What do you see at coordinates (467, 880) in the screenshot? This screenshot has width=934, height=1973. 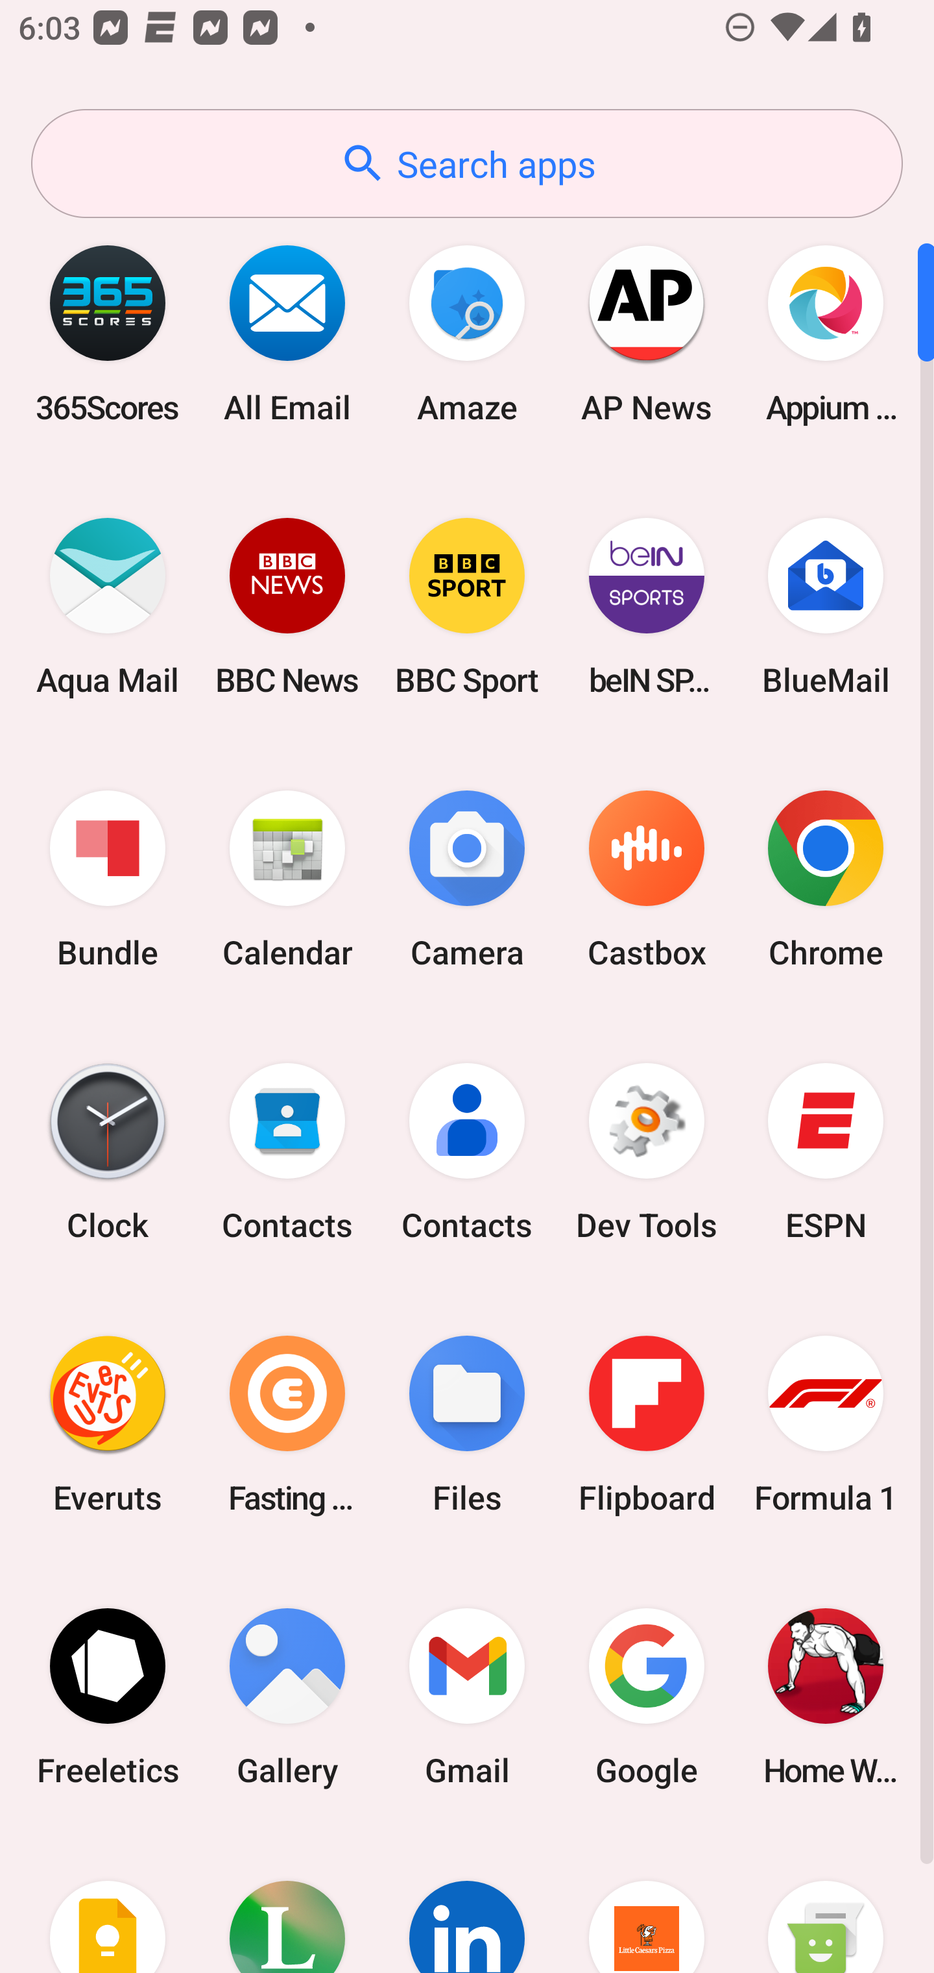 I see `Camera` at bounding box center [467, 880].